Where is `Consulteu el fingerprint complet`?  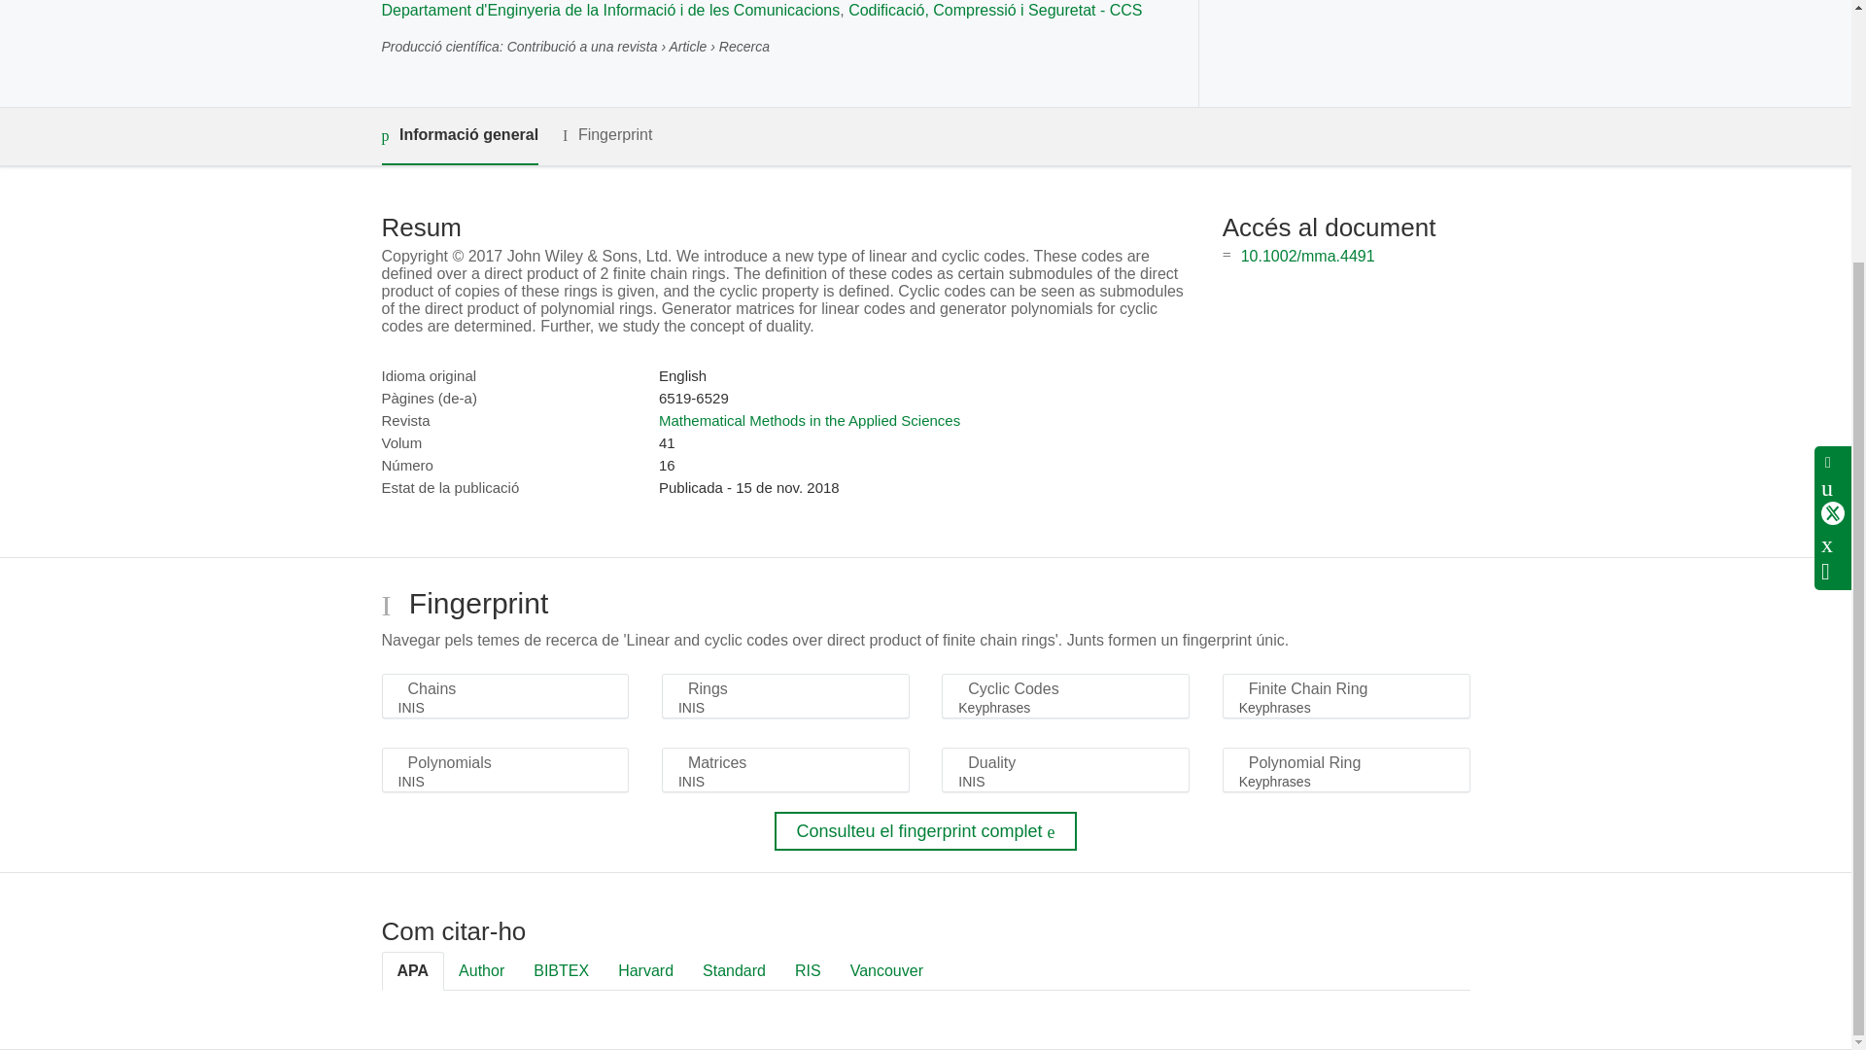
Consulteu el fingerprint complet is located at coordinates (925, 830).